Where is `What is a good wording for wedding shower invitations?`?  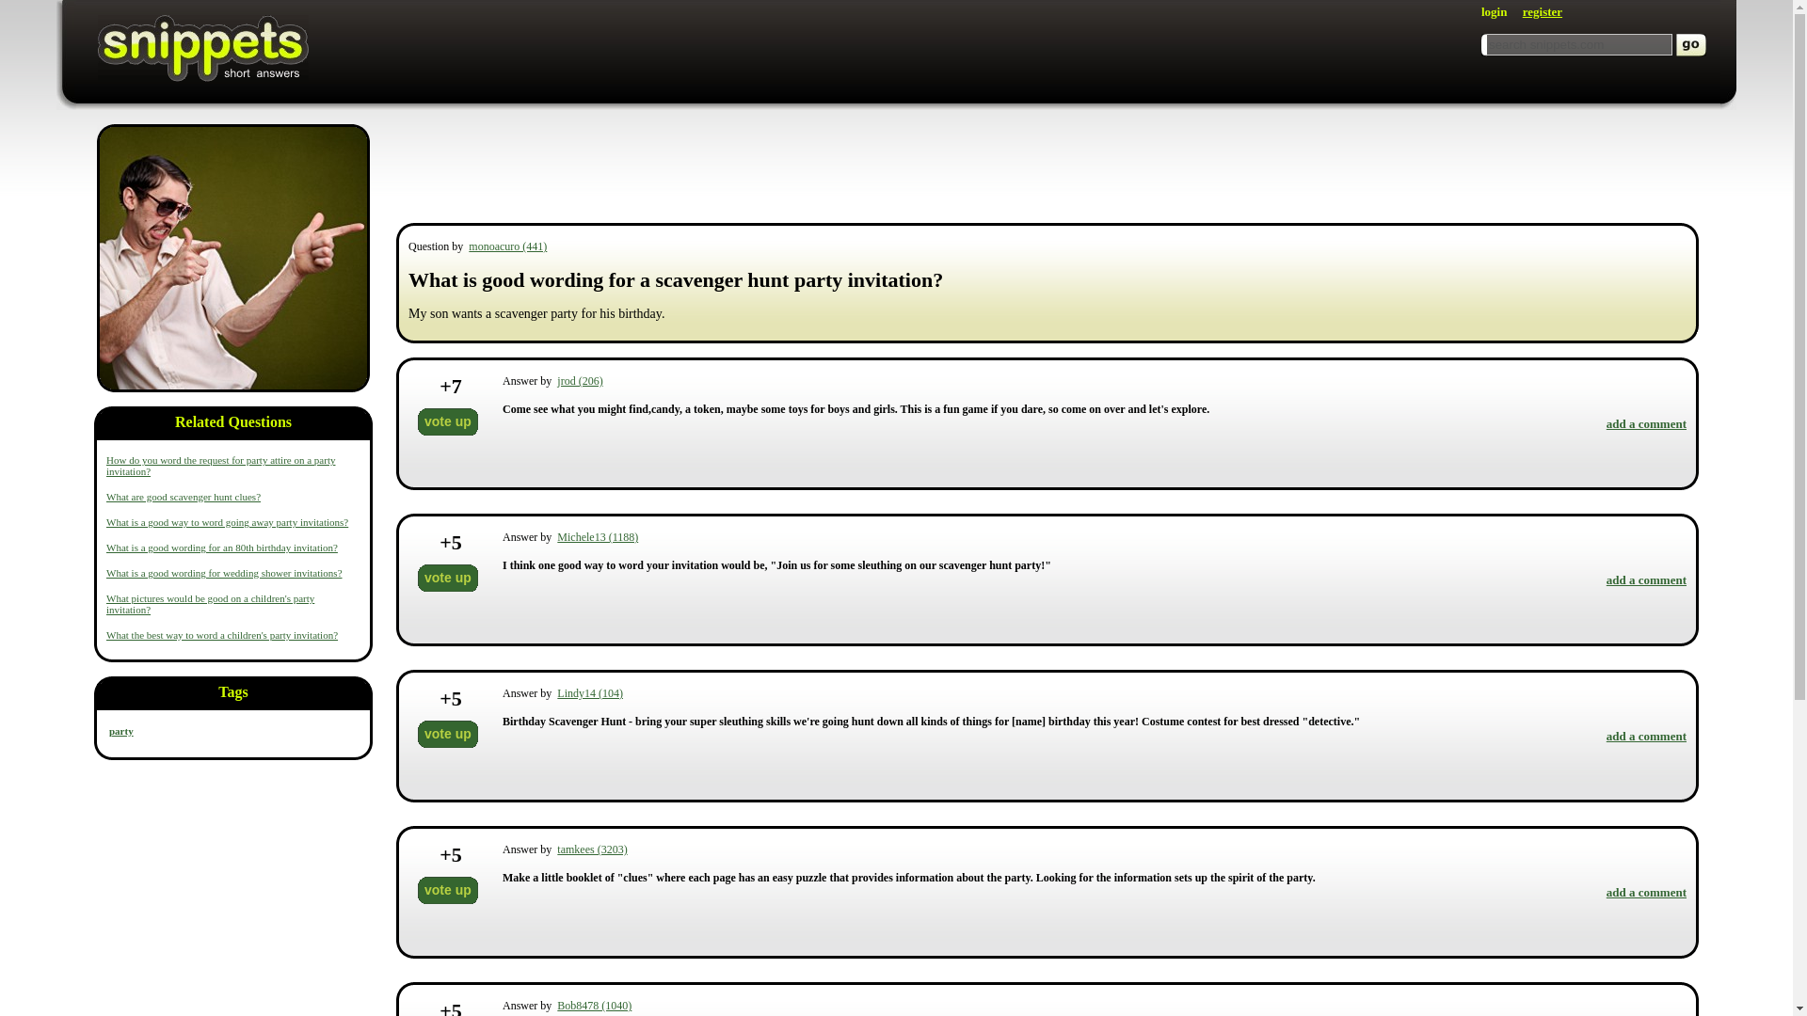
What is a good wording for wedding shower invitations? is located at coordinates (224, 572).